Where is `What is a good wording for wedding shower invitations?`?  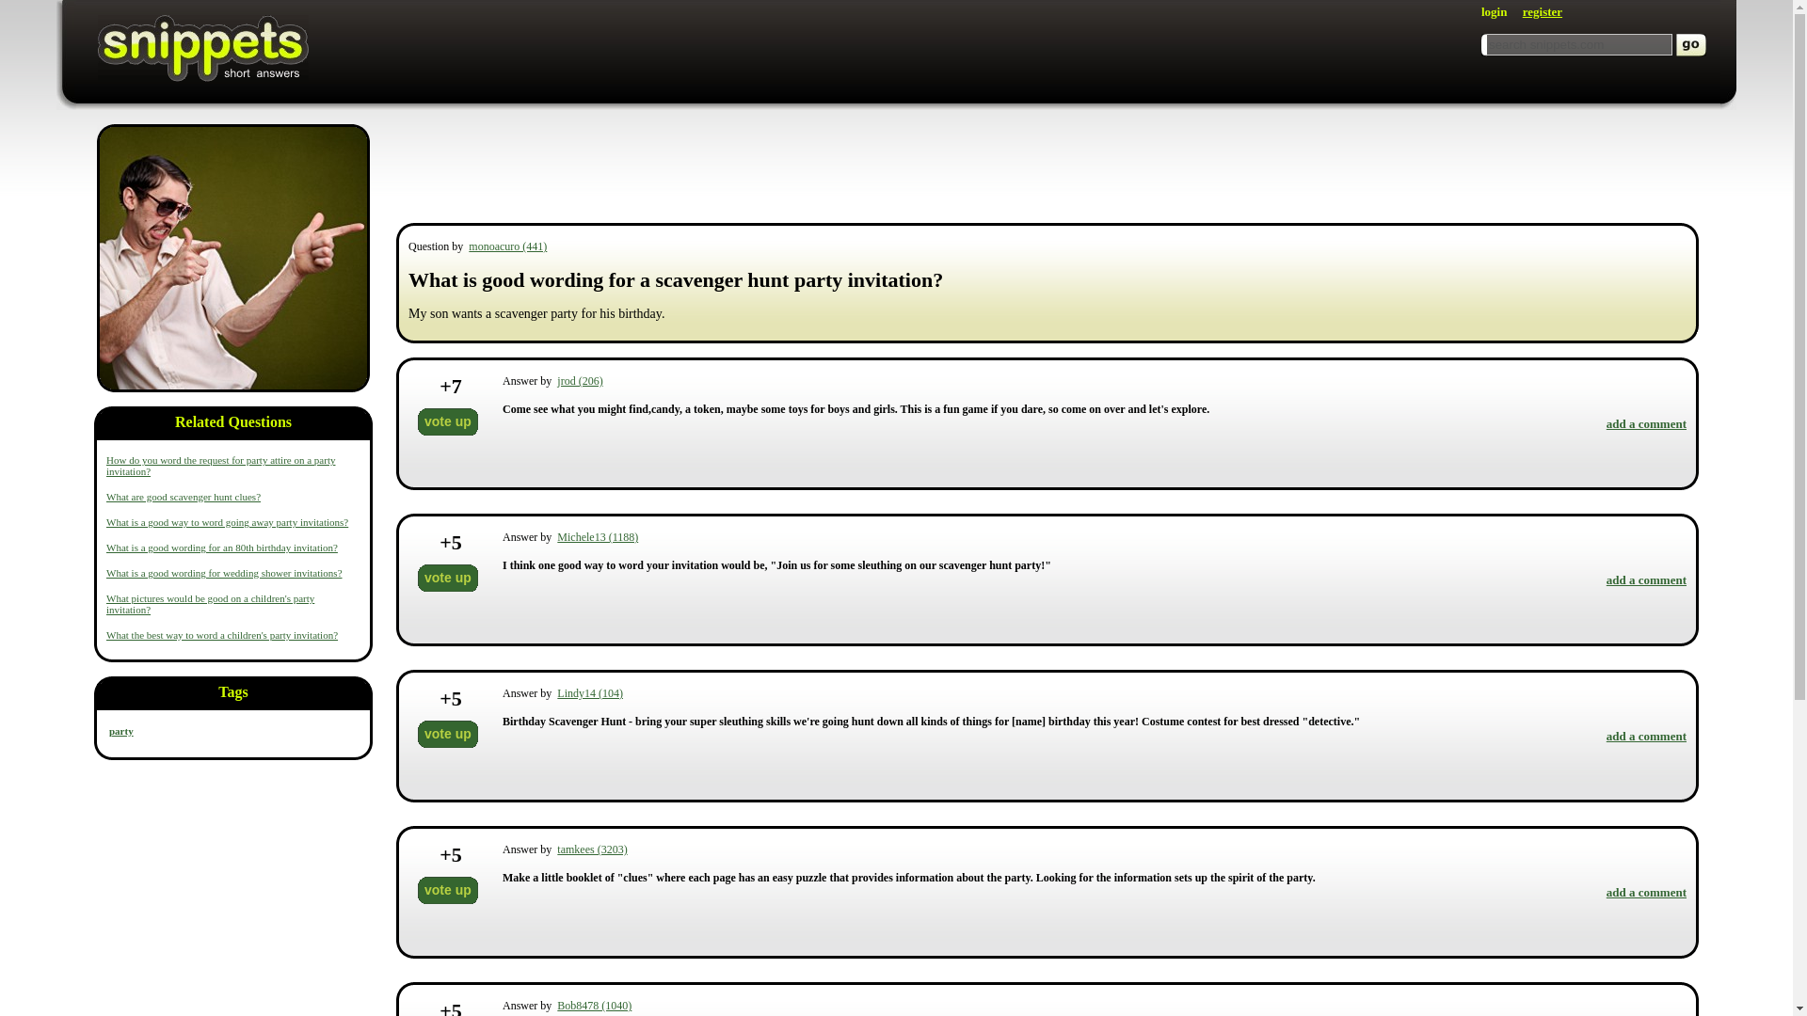
What is a good wording for wedding shower invitations? is located at coordinates (224, 572).